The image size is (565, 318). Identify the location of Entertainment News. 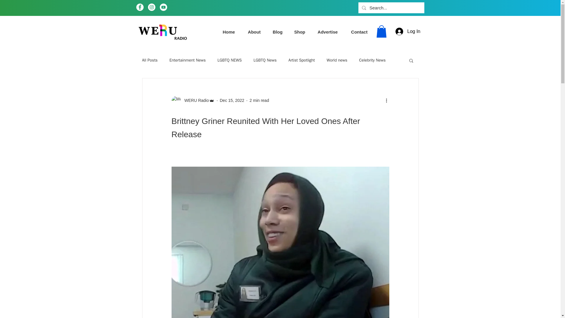
(187, 60).